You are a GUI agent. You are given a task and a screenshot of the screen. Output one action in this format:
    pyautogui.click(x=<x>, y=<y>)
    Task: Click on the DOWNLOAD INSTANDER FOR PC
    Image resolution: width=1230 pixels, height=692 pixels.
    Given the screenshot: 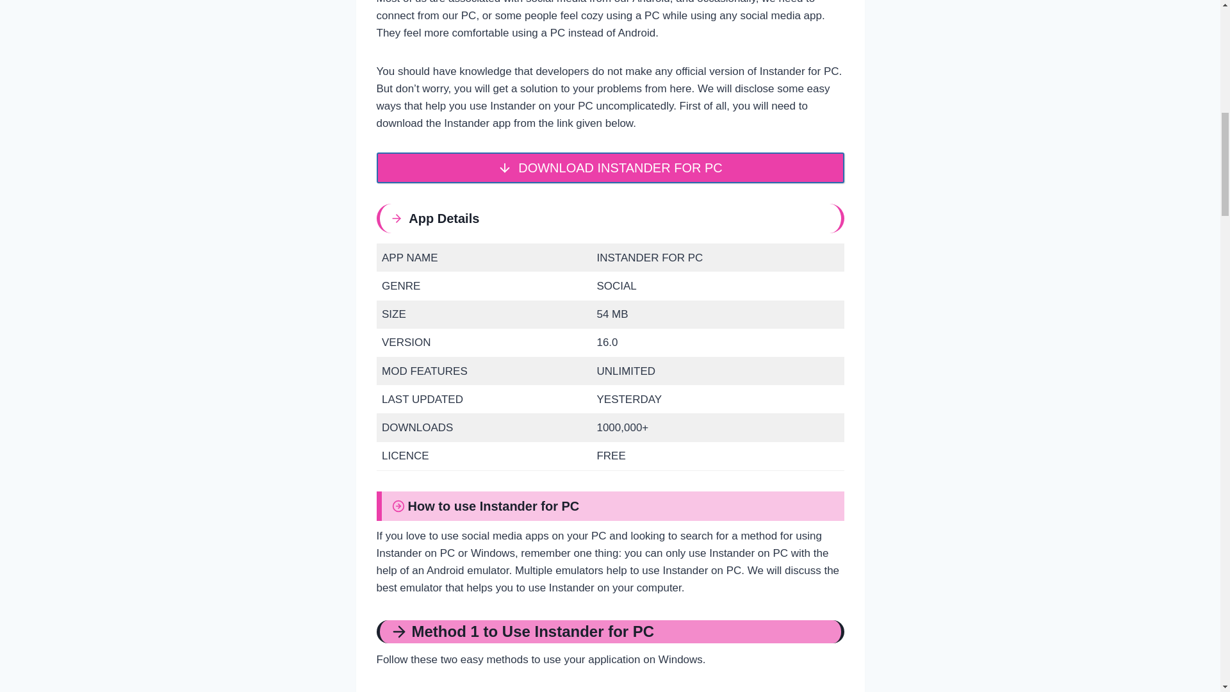 What is the action you would take?
    pyautogui.click(x=610, y=168)
    